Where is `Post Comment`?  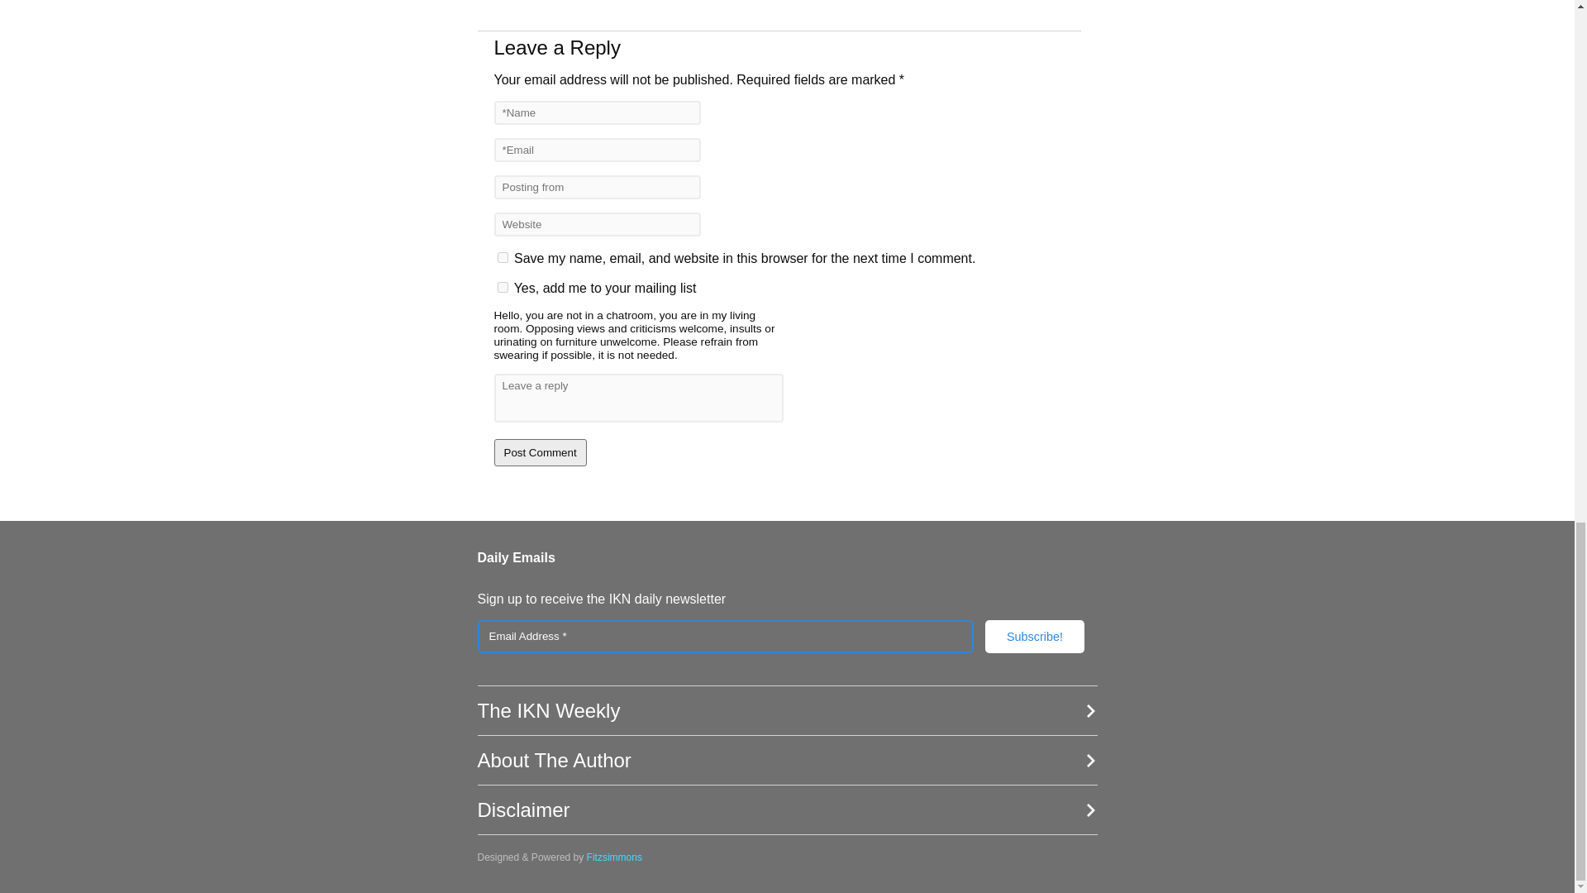 Post Comment is located at coordinates (541, 452).